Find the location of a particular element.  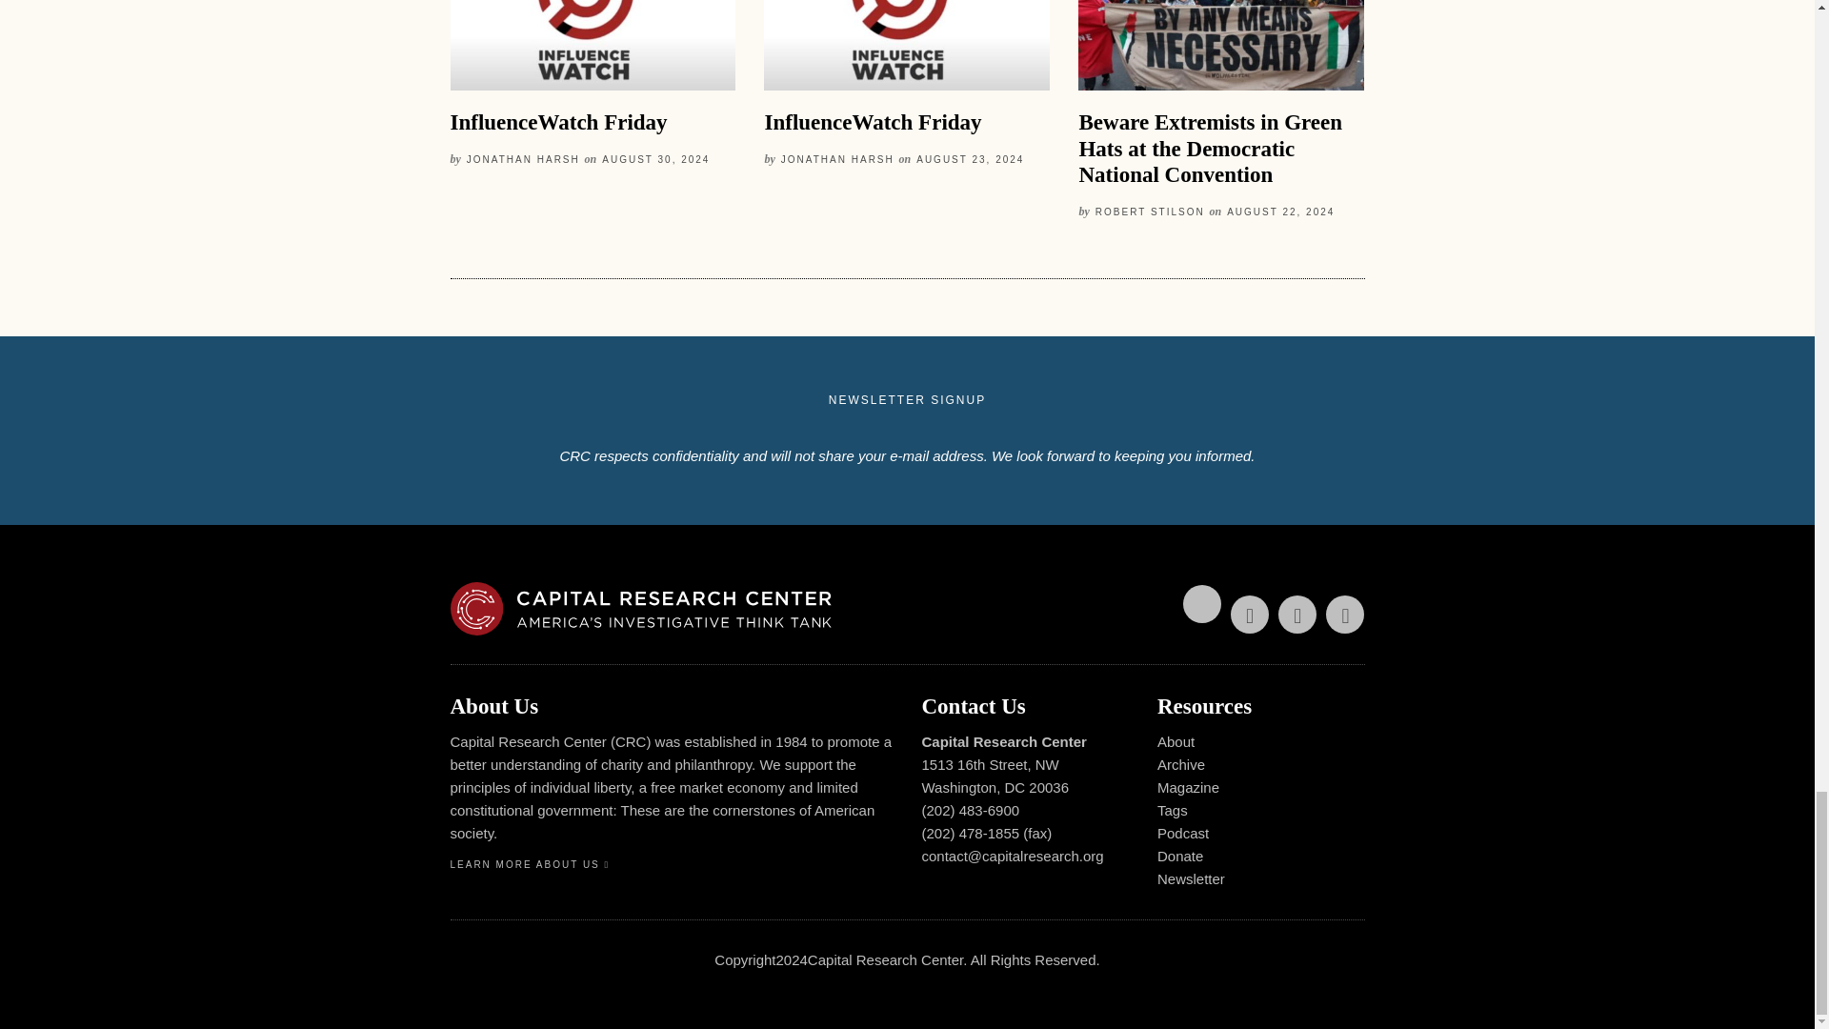

Follow Us on Twitter is located at coordinates (1202, 604).